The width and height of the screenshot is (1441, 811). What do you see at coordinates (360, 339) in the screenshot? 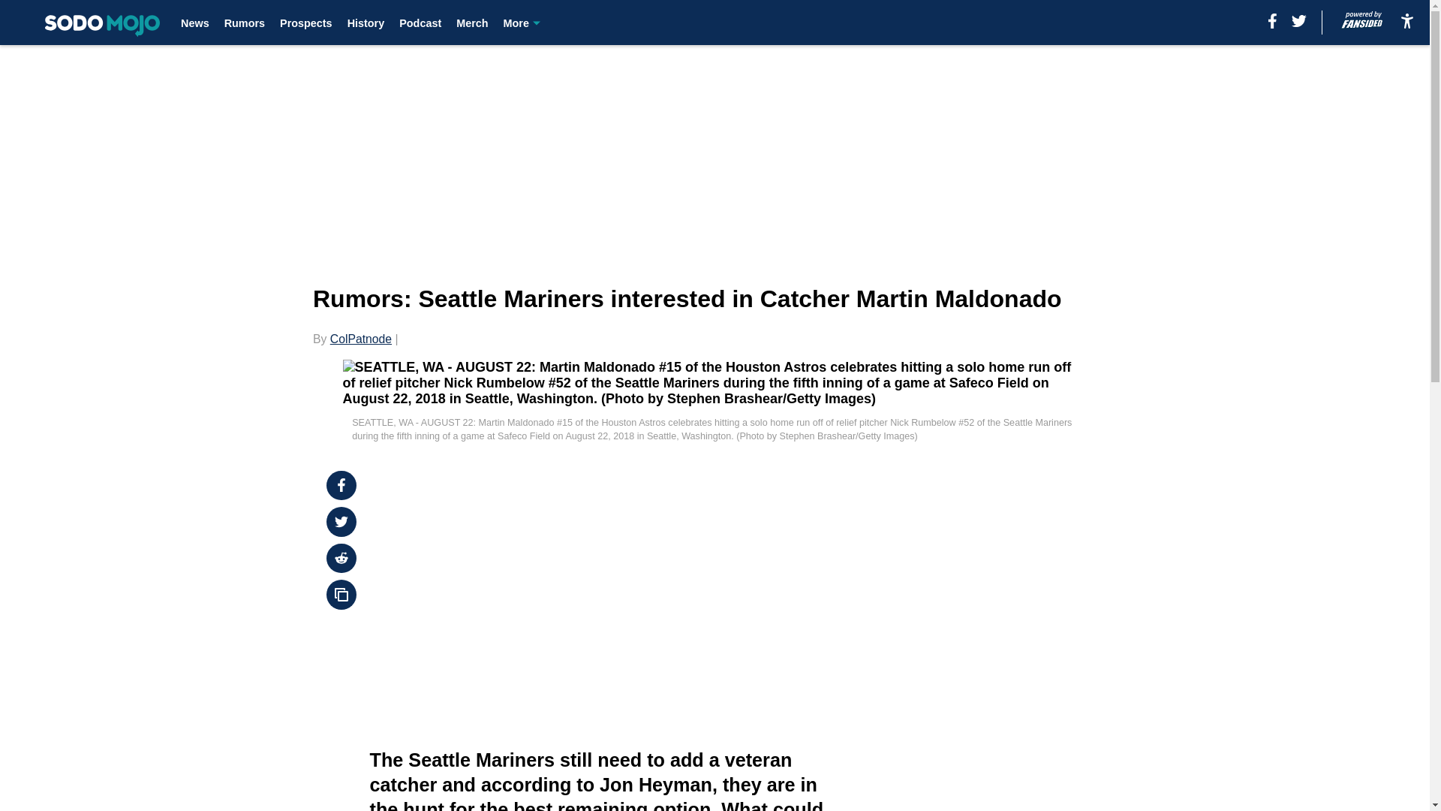
I see `ColPatnode` at bounding box center [360, 339].